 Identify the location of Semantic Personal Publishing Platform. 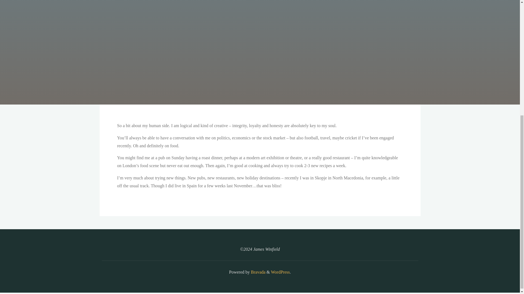
(280, 272).